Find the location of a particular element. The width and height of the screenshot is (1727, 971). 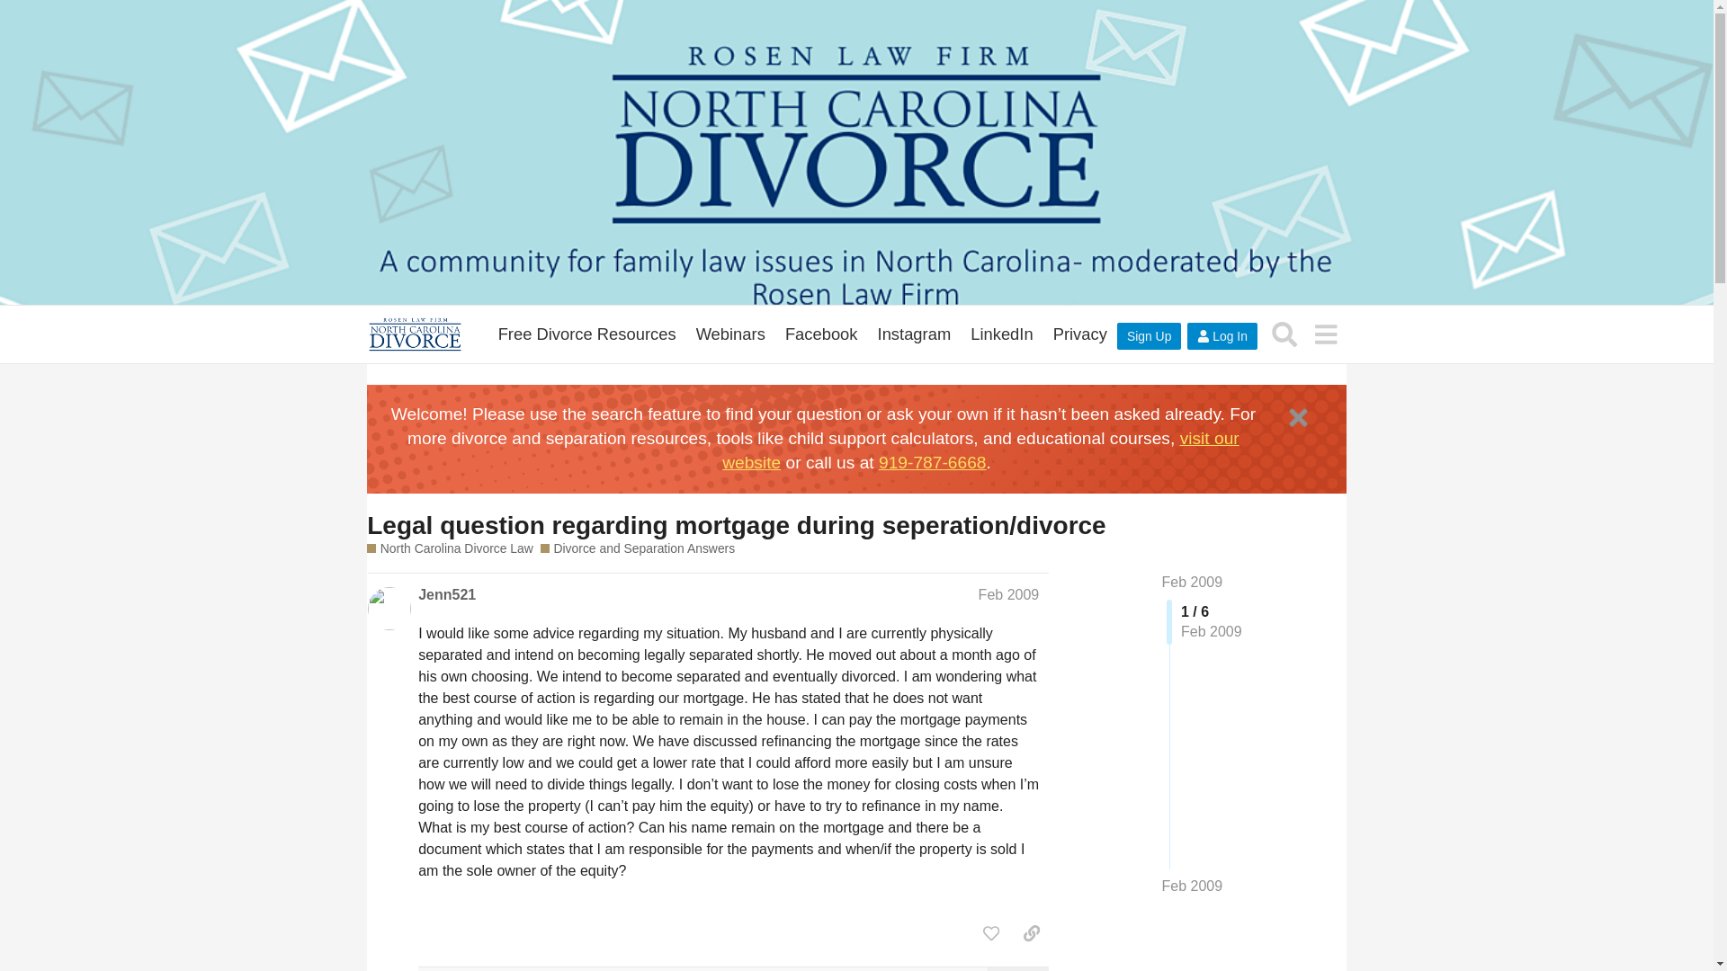

Facebook Page is located at coordinates (822, 334).